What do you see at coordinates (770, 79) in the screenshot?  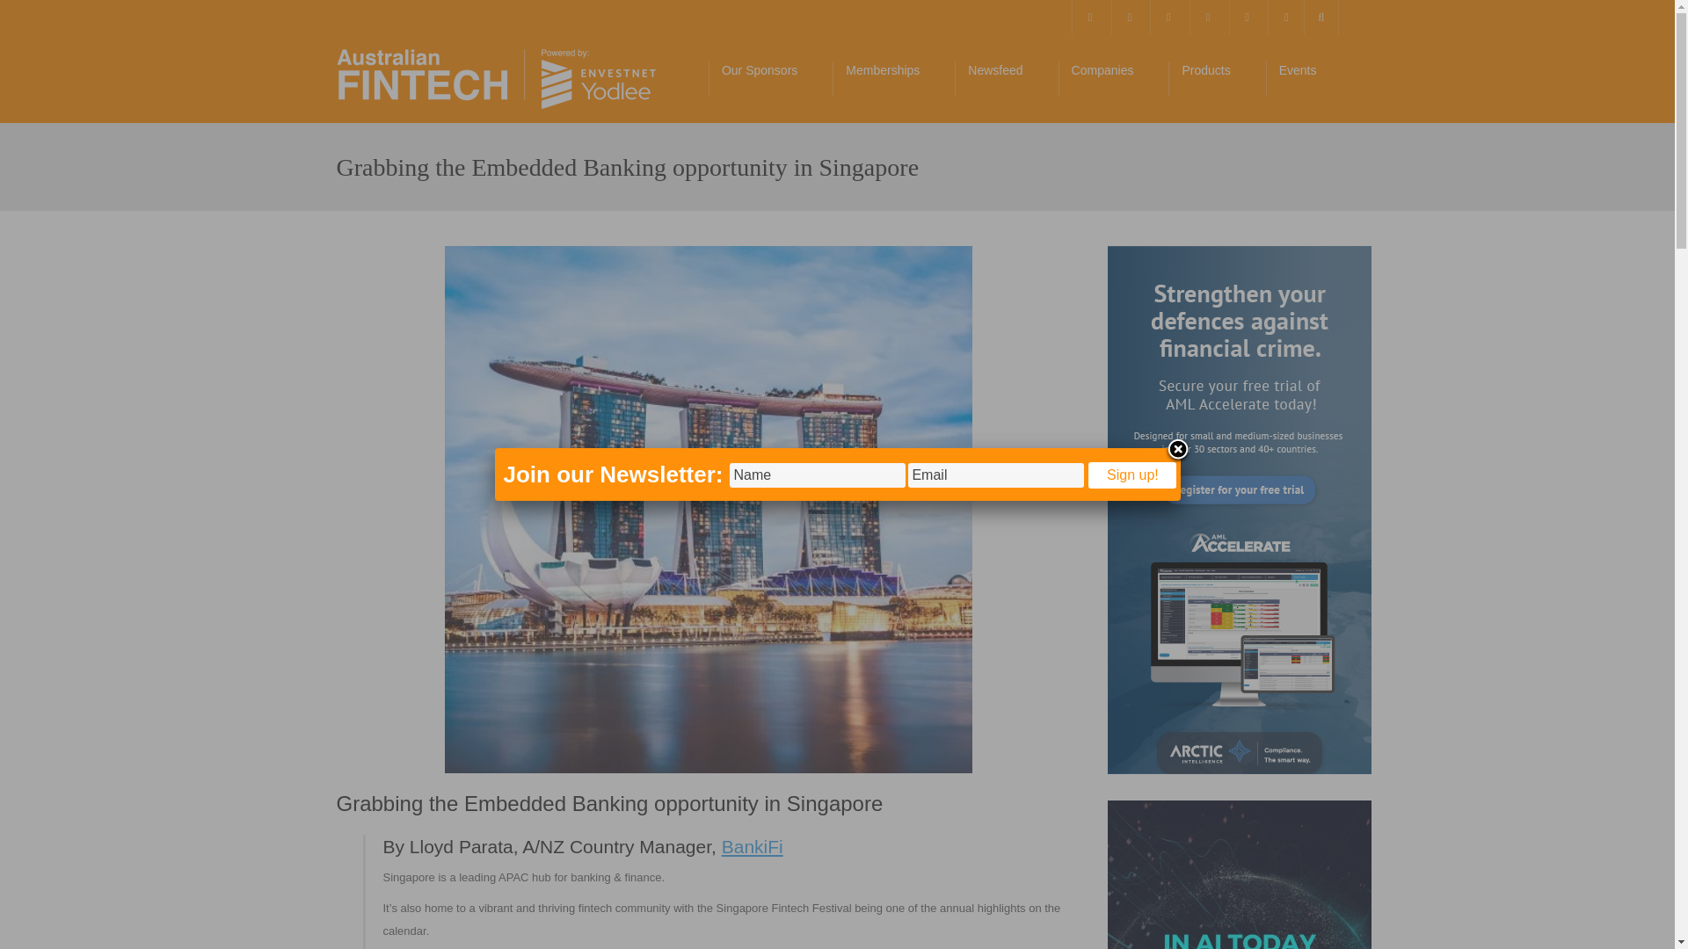 I see `Our Sponsors` at bounding box center [770, 79].